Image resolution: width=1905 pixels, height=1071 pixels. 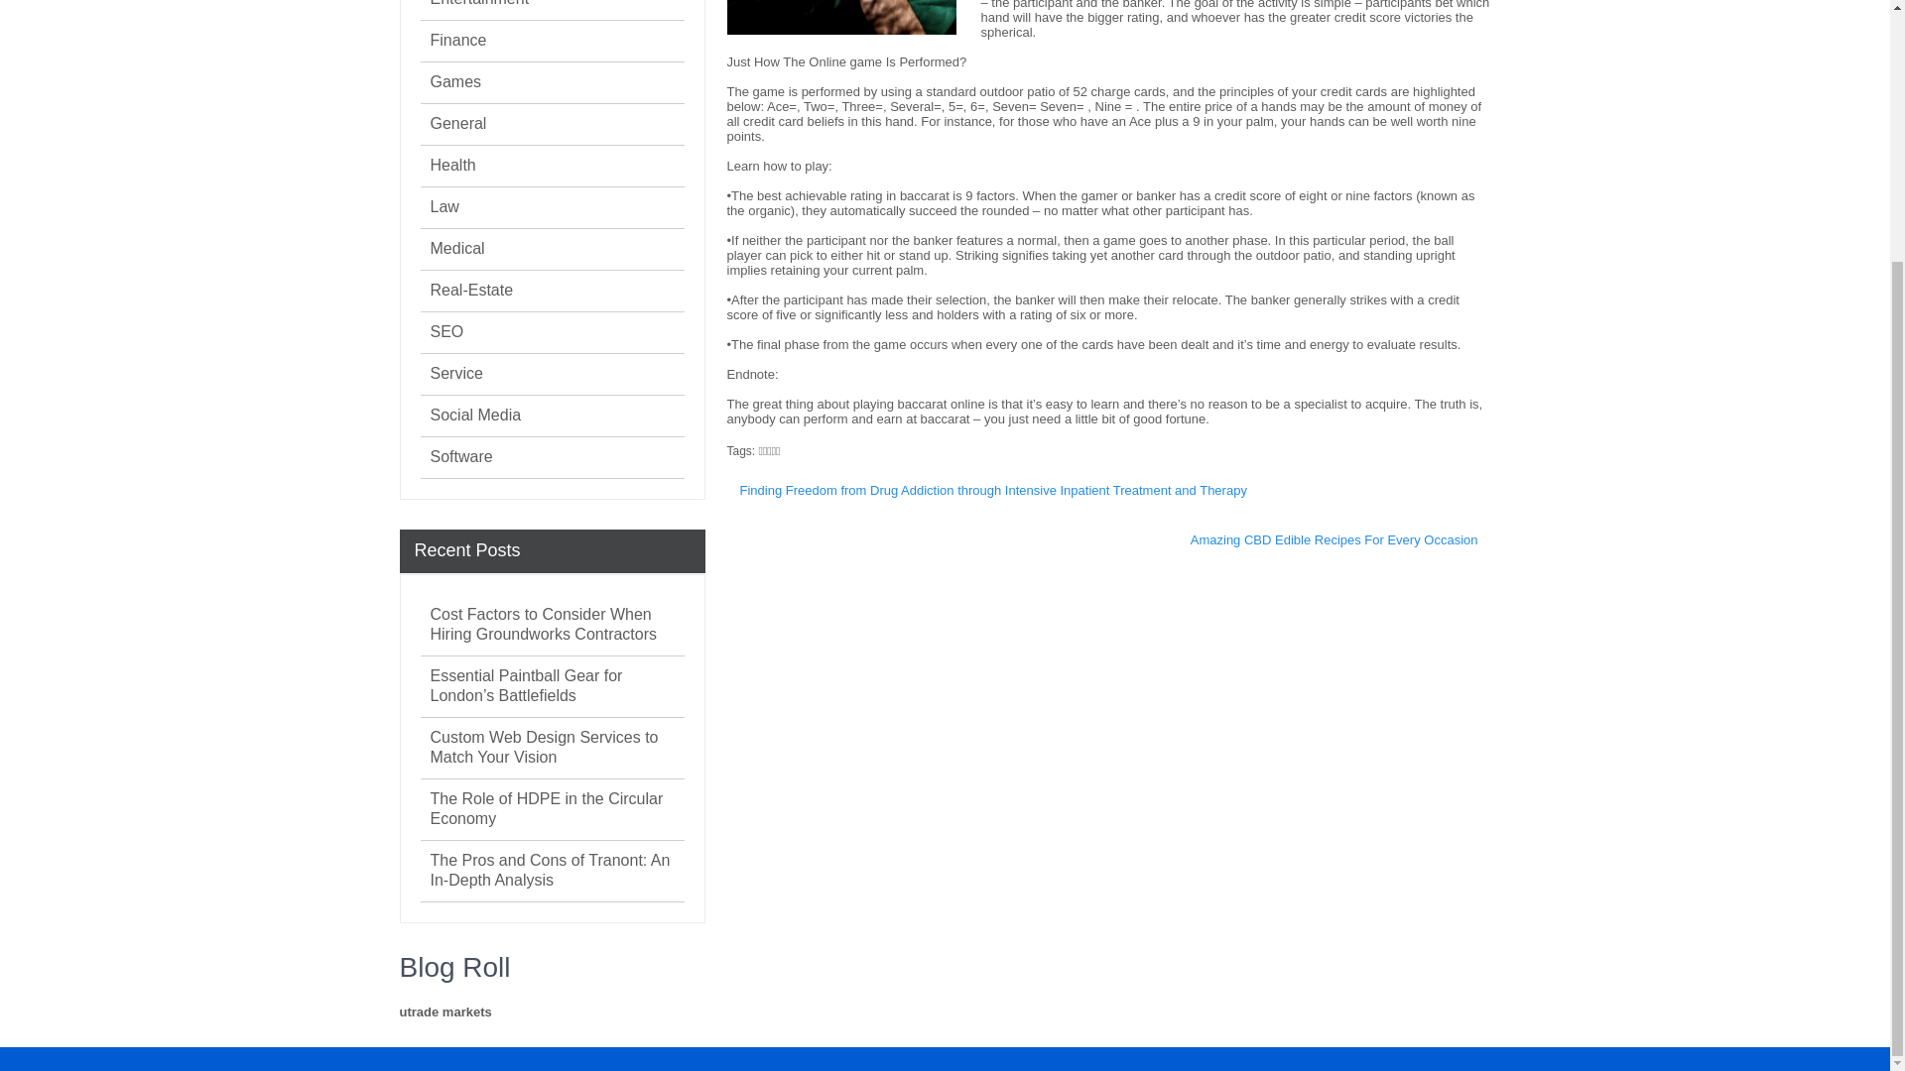 I want to click on Health, so click(x=452, y=165).